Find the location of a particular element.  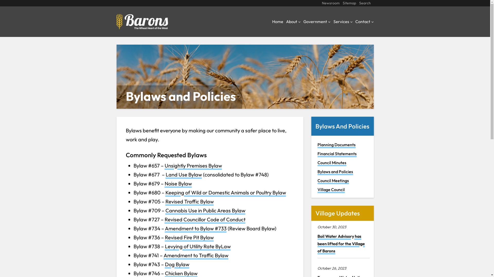

Levying of Utility Rate ByLaw is located at coordinates (198, 246).